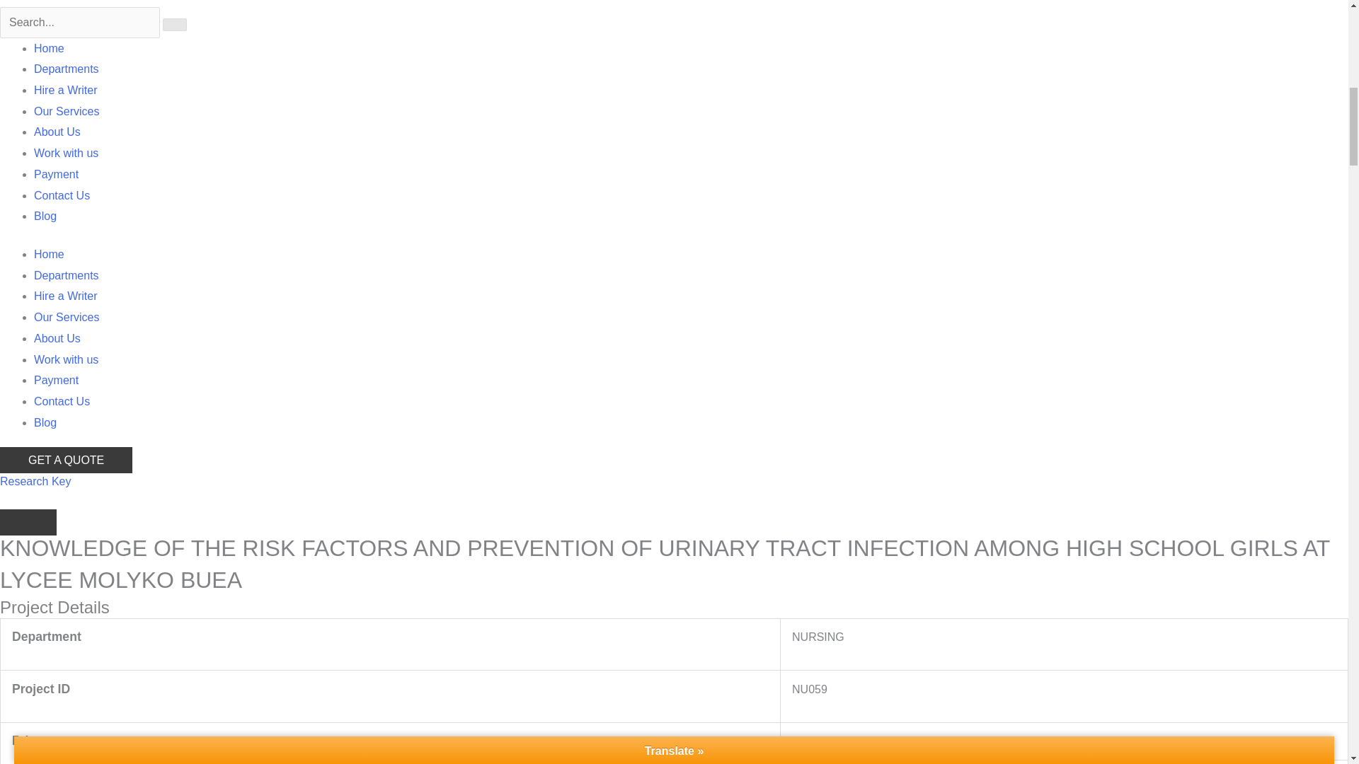  What do you see at coordinates (57, 381) in the screenshot?
I see `Payment` at bounding box center [57, 381].